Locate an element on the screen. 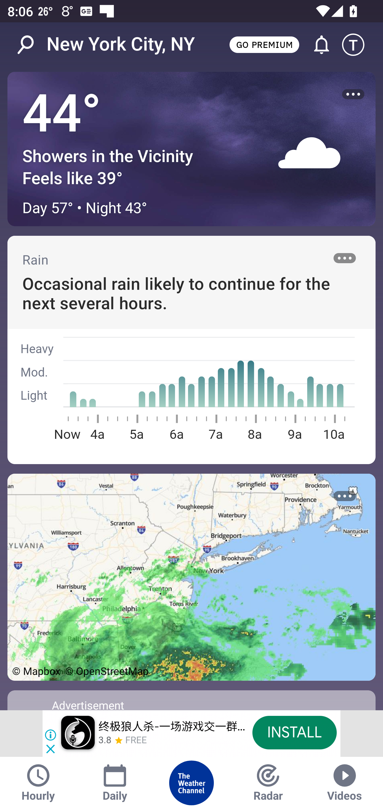 The height and width of the screenshot is (809, 383). Daily Tab Daily is located at coordinates (115, 783).